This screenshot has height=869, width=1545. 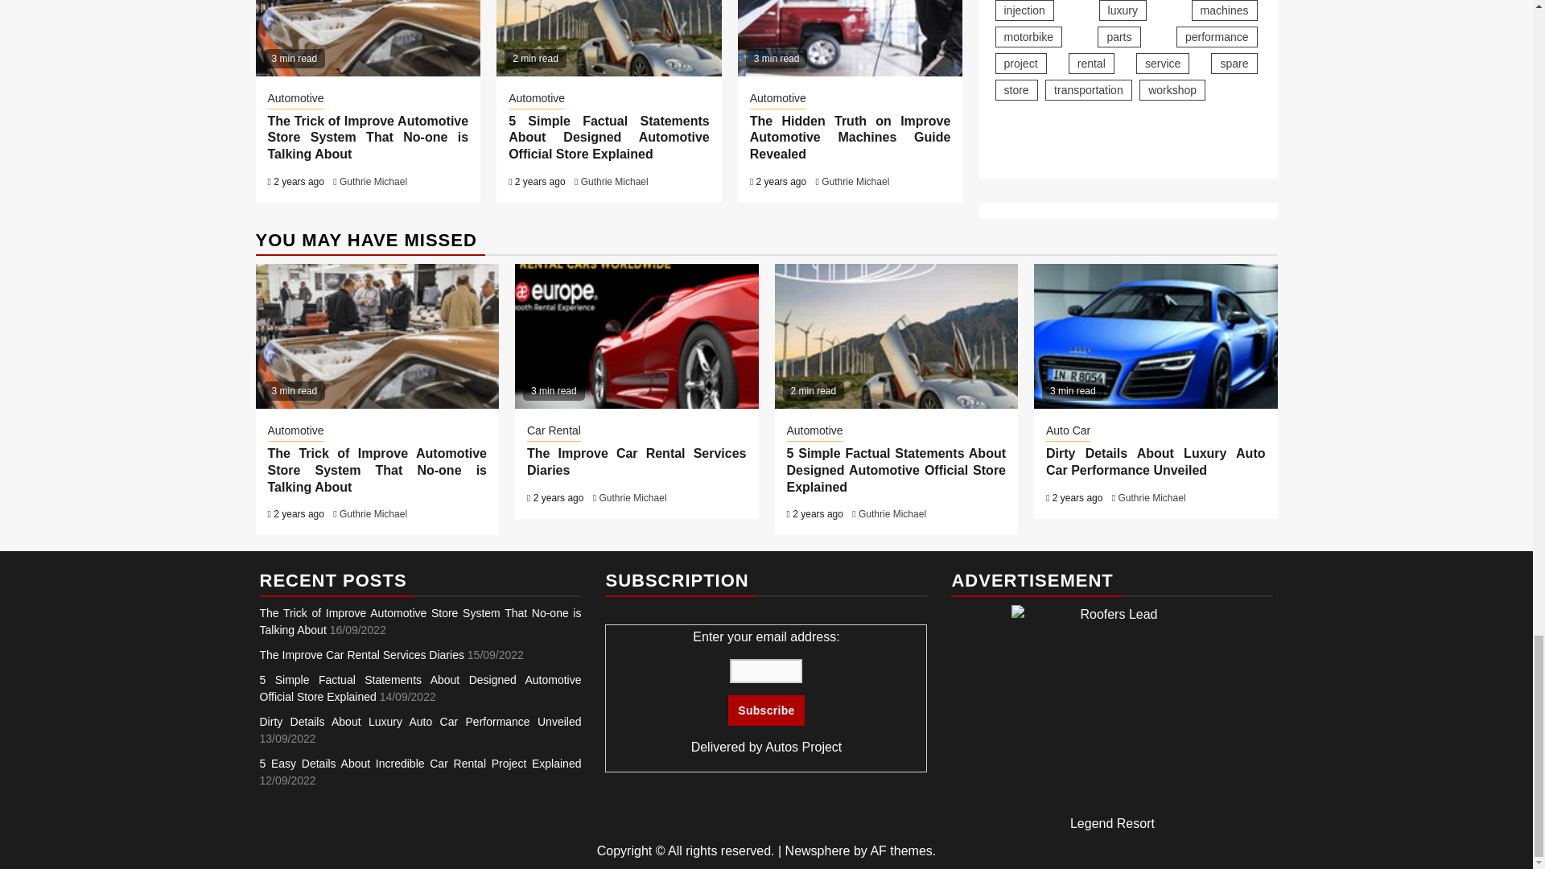 I want to click on Subscribe, so click(x=765, y=710).